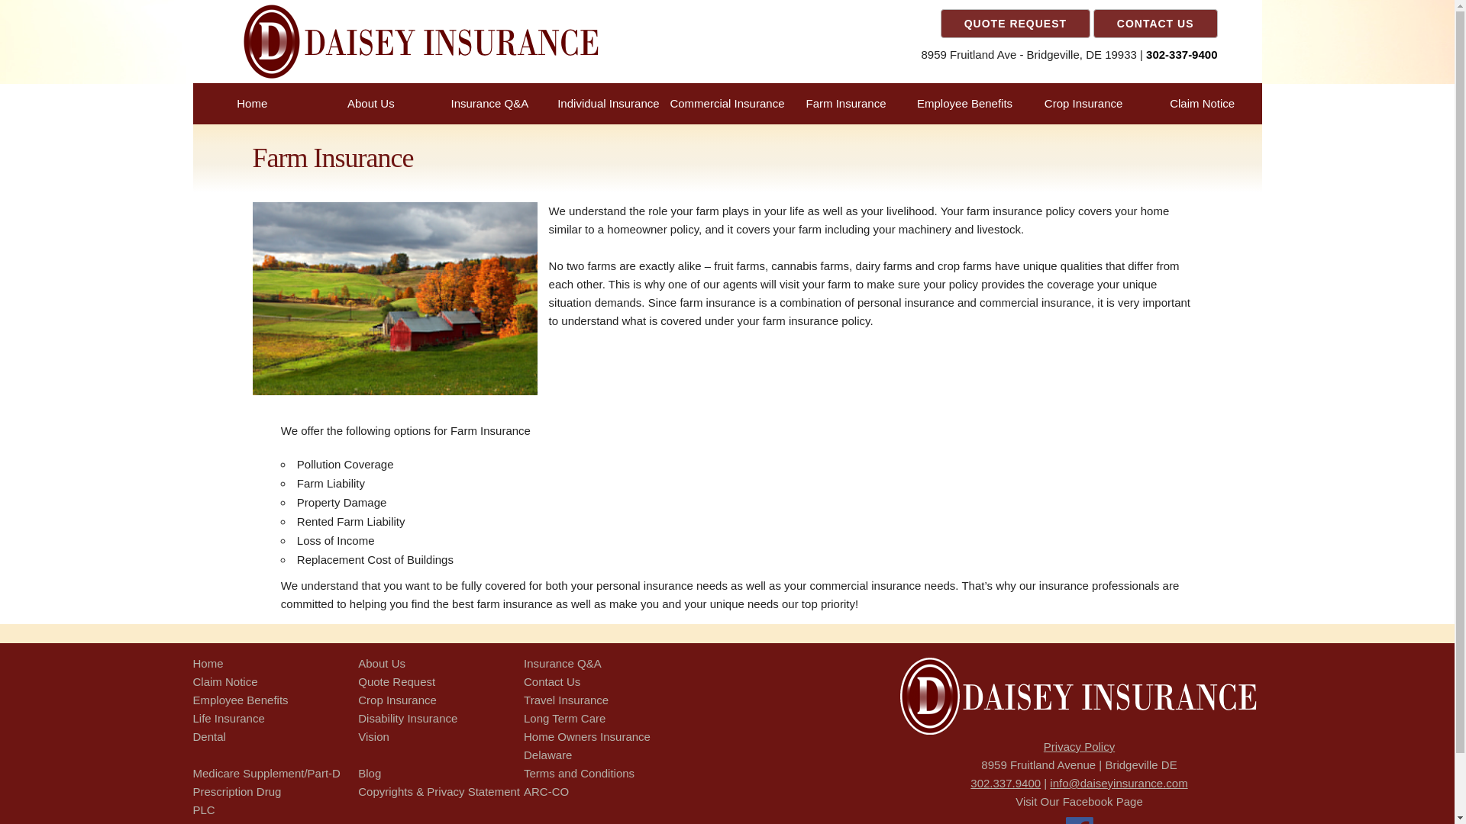 This screenshot has width=1466, height=824. Describe the element at coordinates (207, 663) in the screenshot. I see `Home` at that location.